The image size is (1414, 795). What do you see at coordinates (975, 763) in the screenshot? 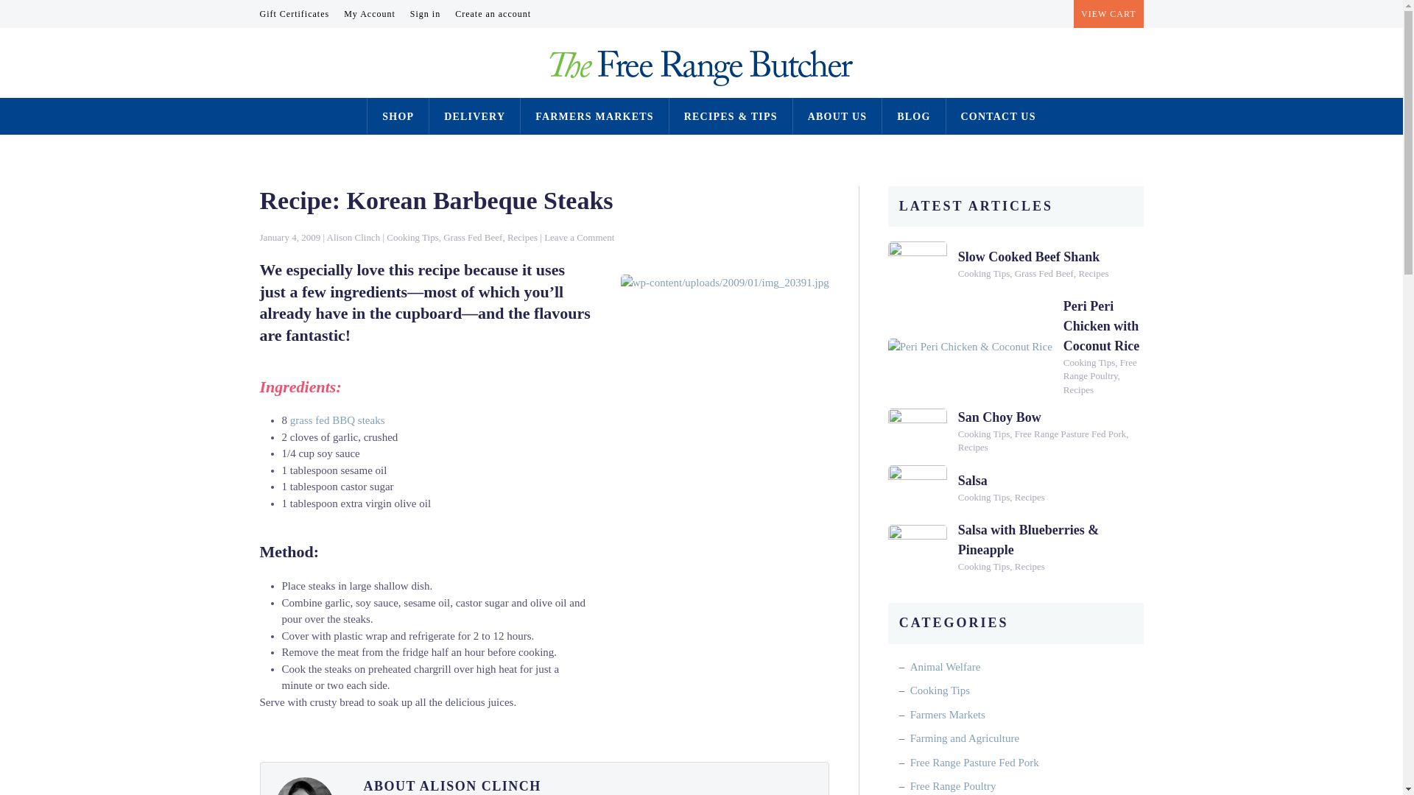
I see `Free Range Pasture Fed Pork` at bounding box center [975, 763].